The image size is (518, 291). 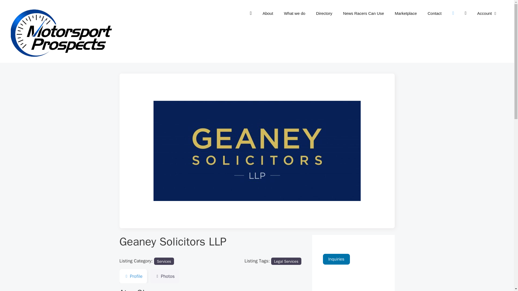 What do you see at coordinates (294, 13) in the screenshot?
I see `What we do` at bounding box center [294, 13].